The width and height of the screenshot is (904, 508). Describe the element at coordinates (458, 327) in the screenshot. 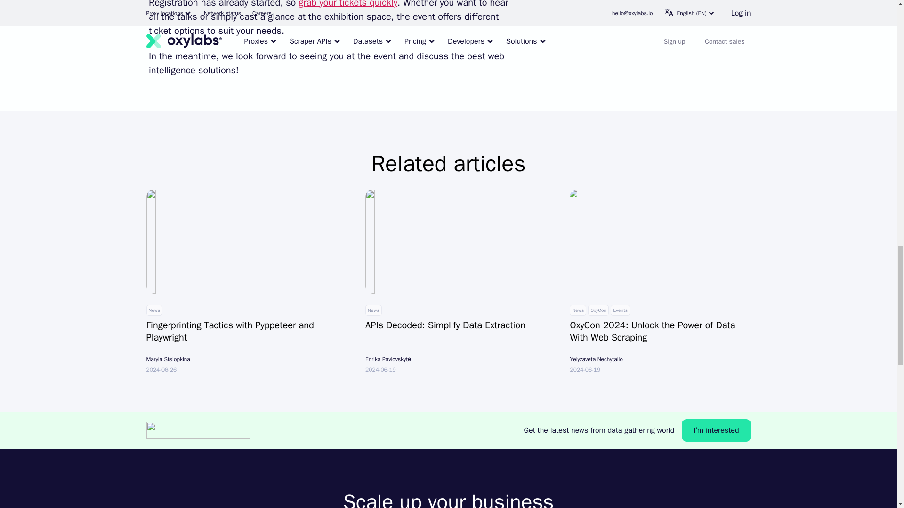

I see `APIs Decoded: Simplify Data Extraction` at that location.